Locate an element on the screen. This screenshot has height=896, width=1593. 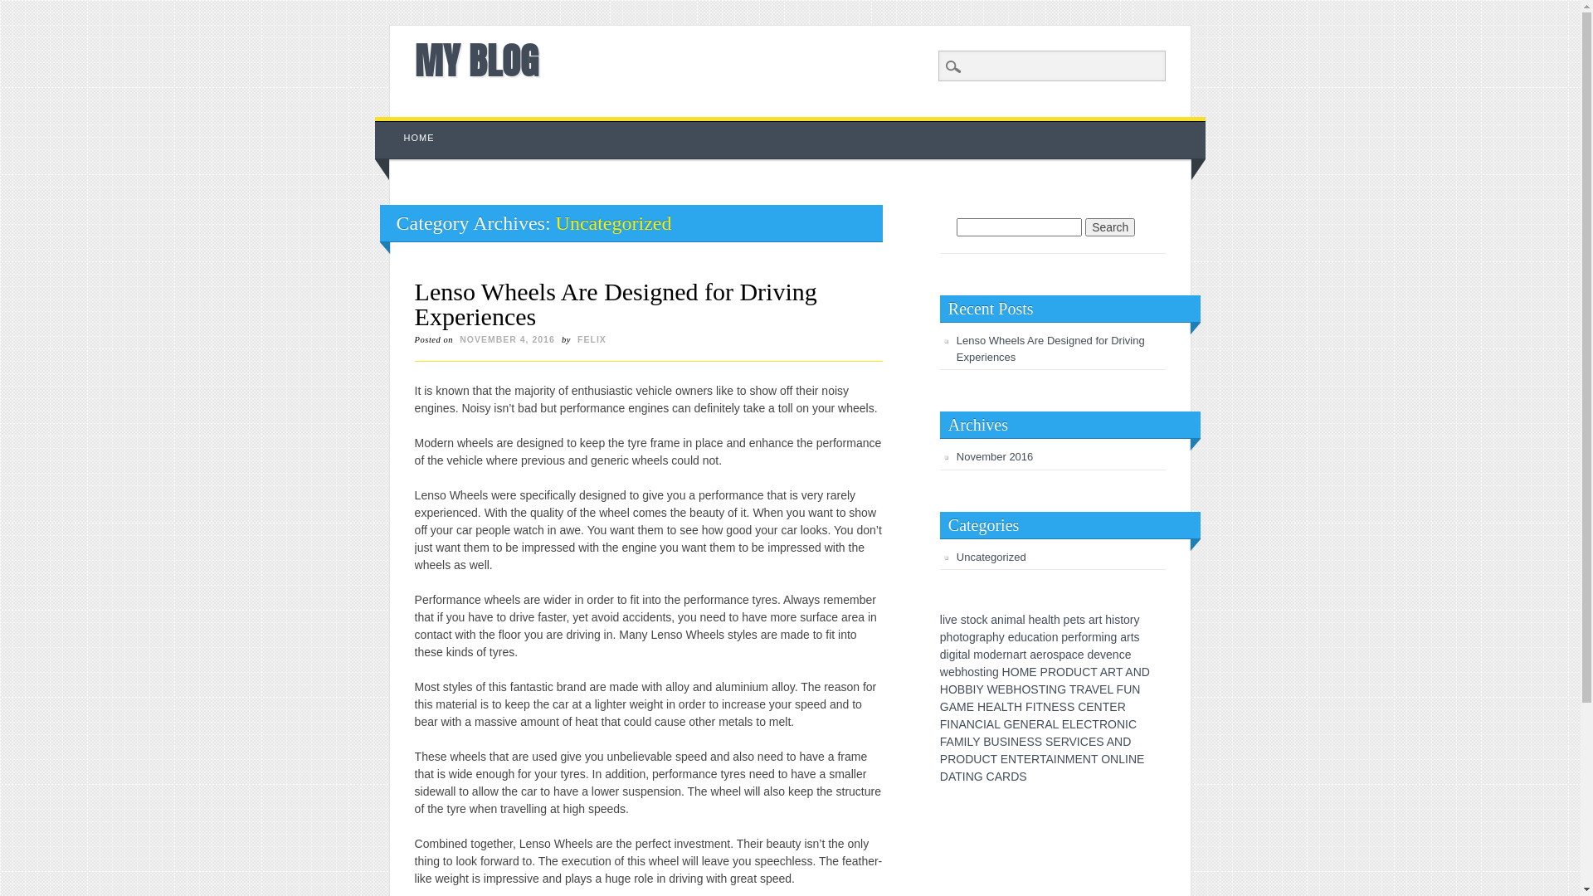
a is located at coordinates (1033, 655).